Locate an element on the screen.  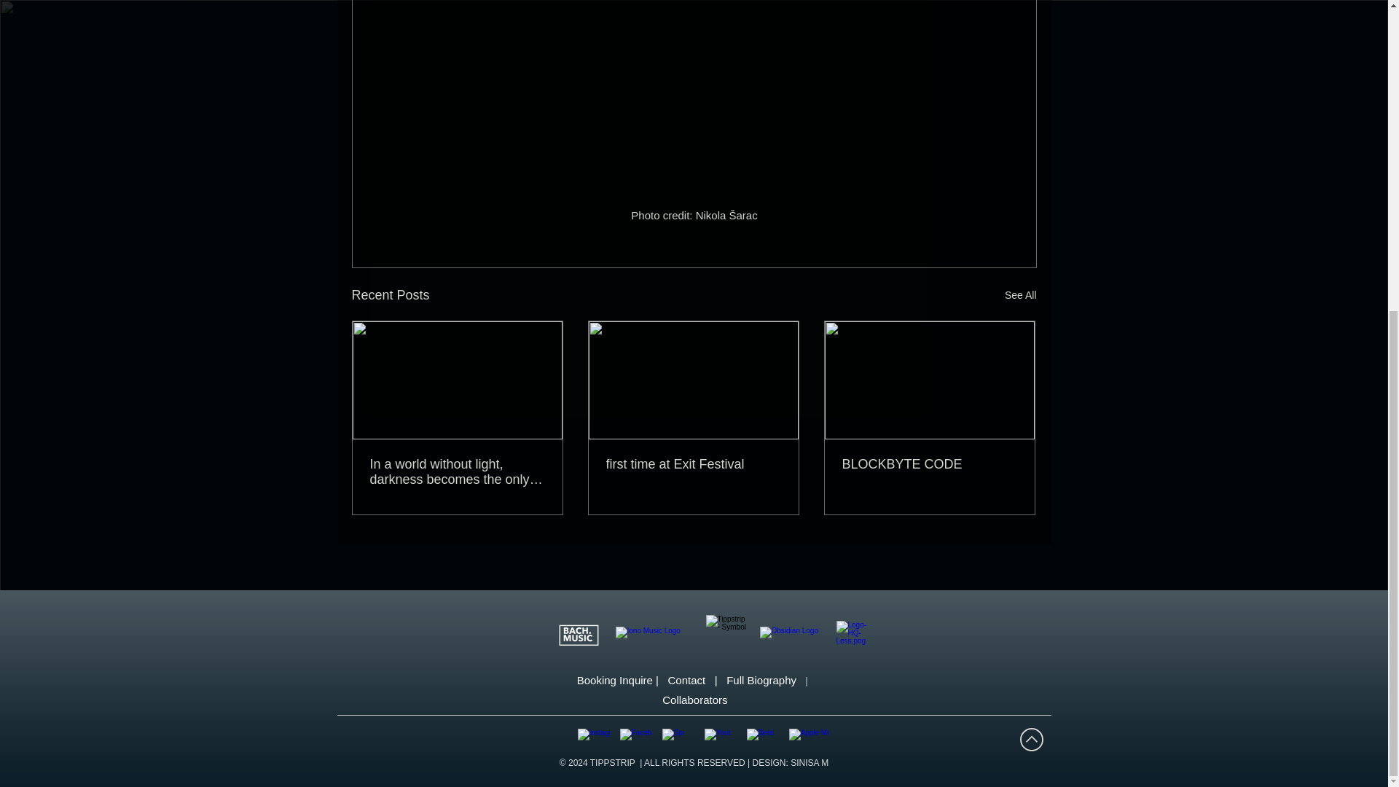
In a world without light, darkness becomes the only truth is located at coordinates (458, 472).